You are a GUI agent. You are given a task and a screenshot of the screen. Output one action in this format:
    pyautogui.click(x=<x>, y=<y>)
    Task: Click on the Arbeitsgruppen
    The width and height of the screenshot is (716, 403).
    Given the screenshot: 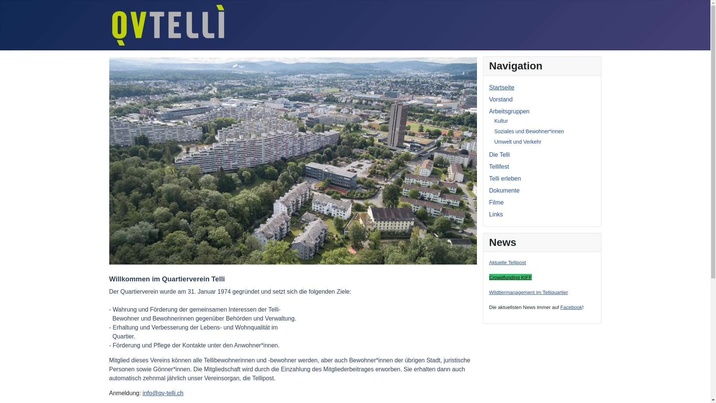 What is the action you would take?
    pyautogui.click(x=509, y=111)
    